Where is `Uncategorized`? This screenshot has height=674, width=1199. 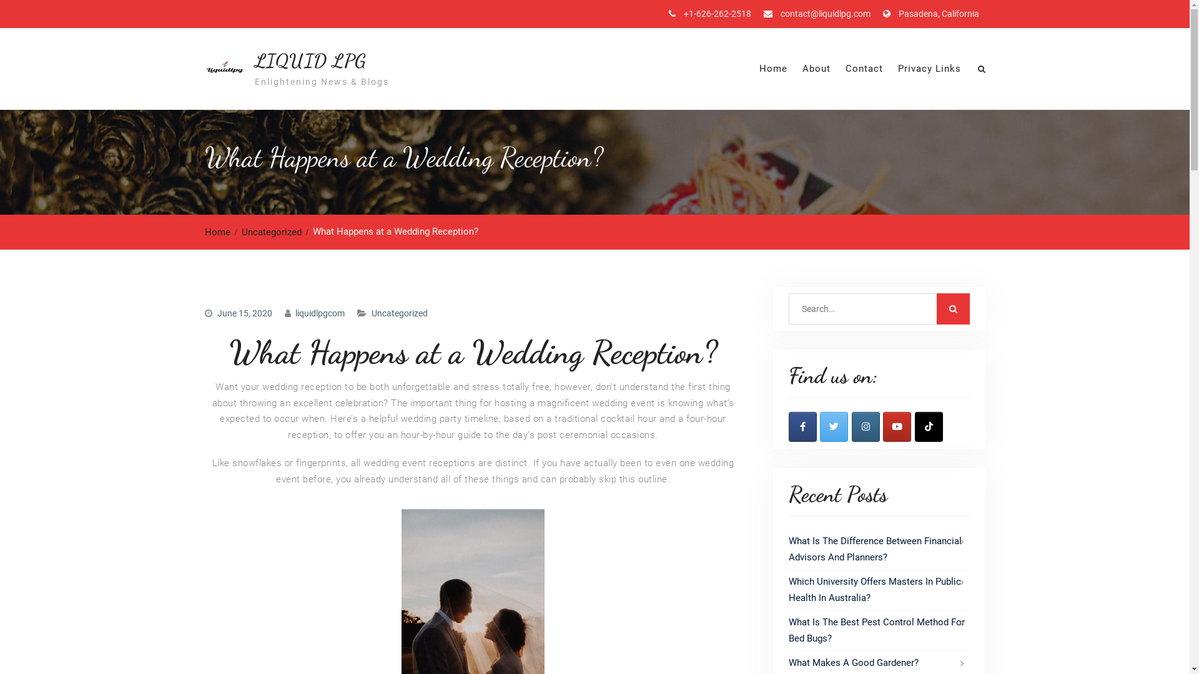
Uncategorized is located at coordinates (275, 232).